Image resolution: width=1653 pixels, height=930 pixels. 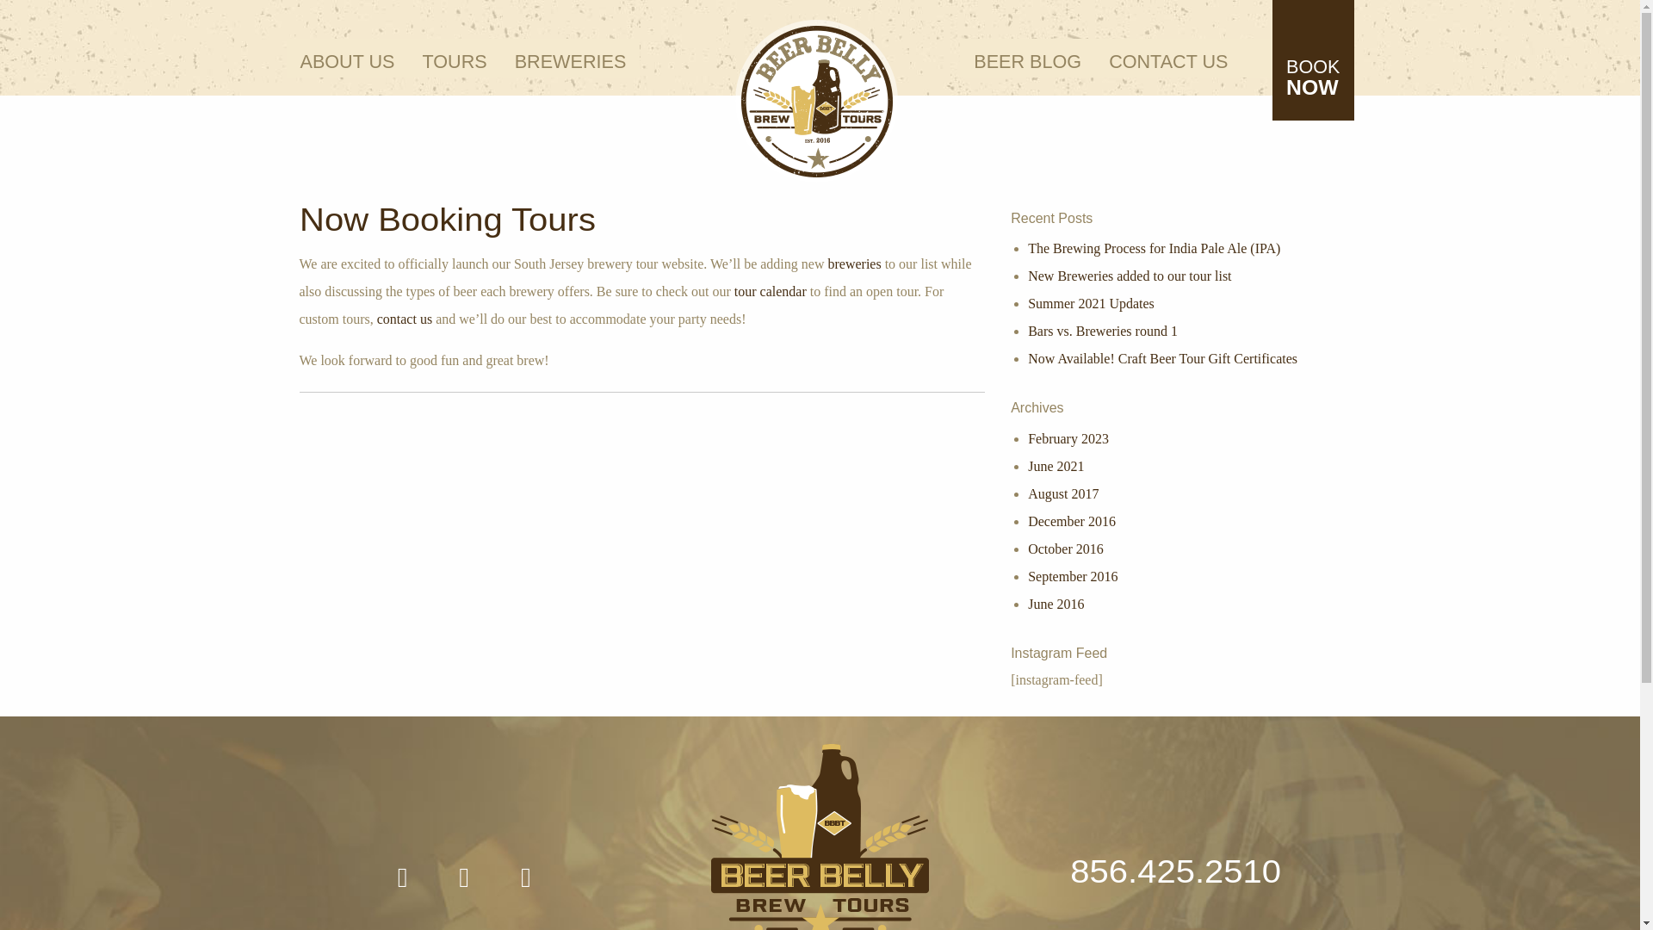 What do you see at coordinates (1056, 604) in the screenshot?
I see `June 2016` at bounding box center [1056, 604].